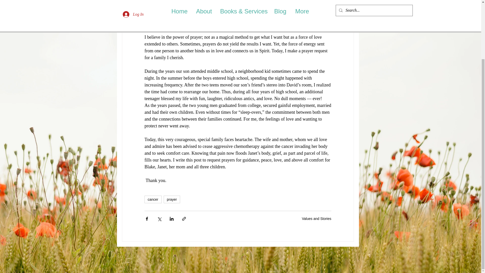 The height and width of the screenshot is (273, 485). What do you see at coordinates (316, 218) in the screenshot?
I see `Values and Stories` at bounding box center [316, 218].